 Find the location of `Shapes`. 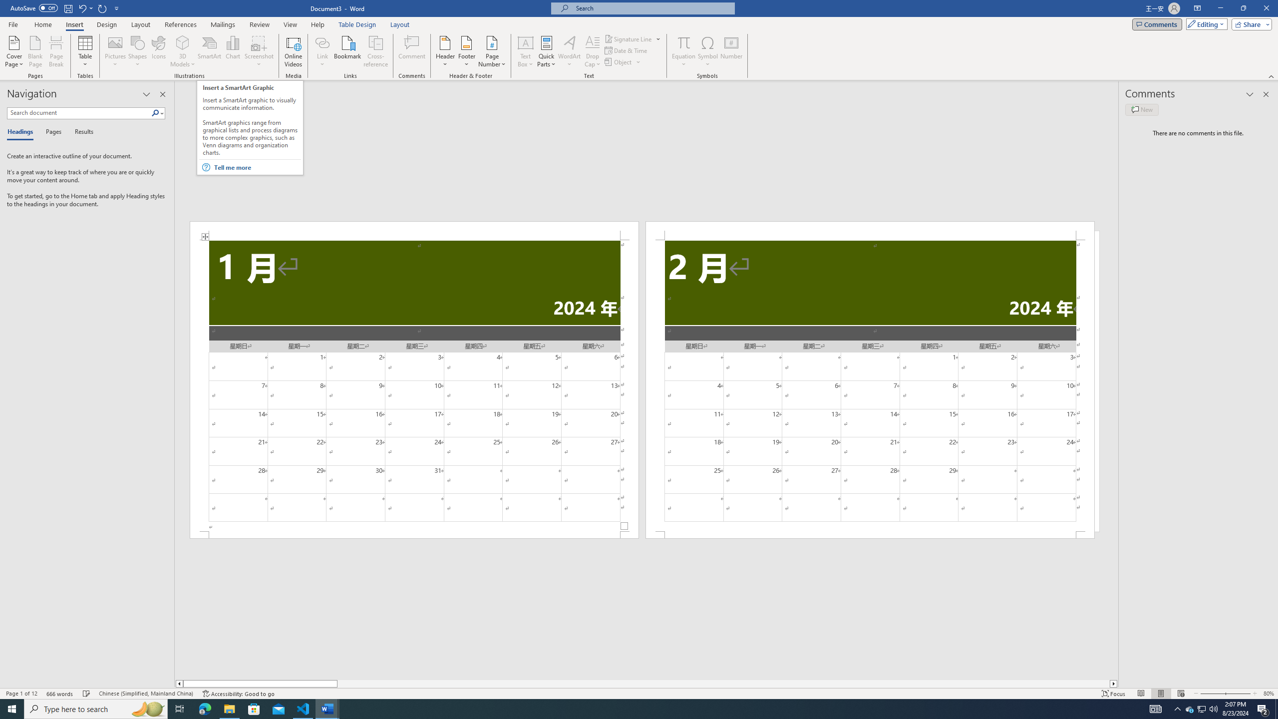

Shapes is located at coordinates (138, 51).